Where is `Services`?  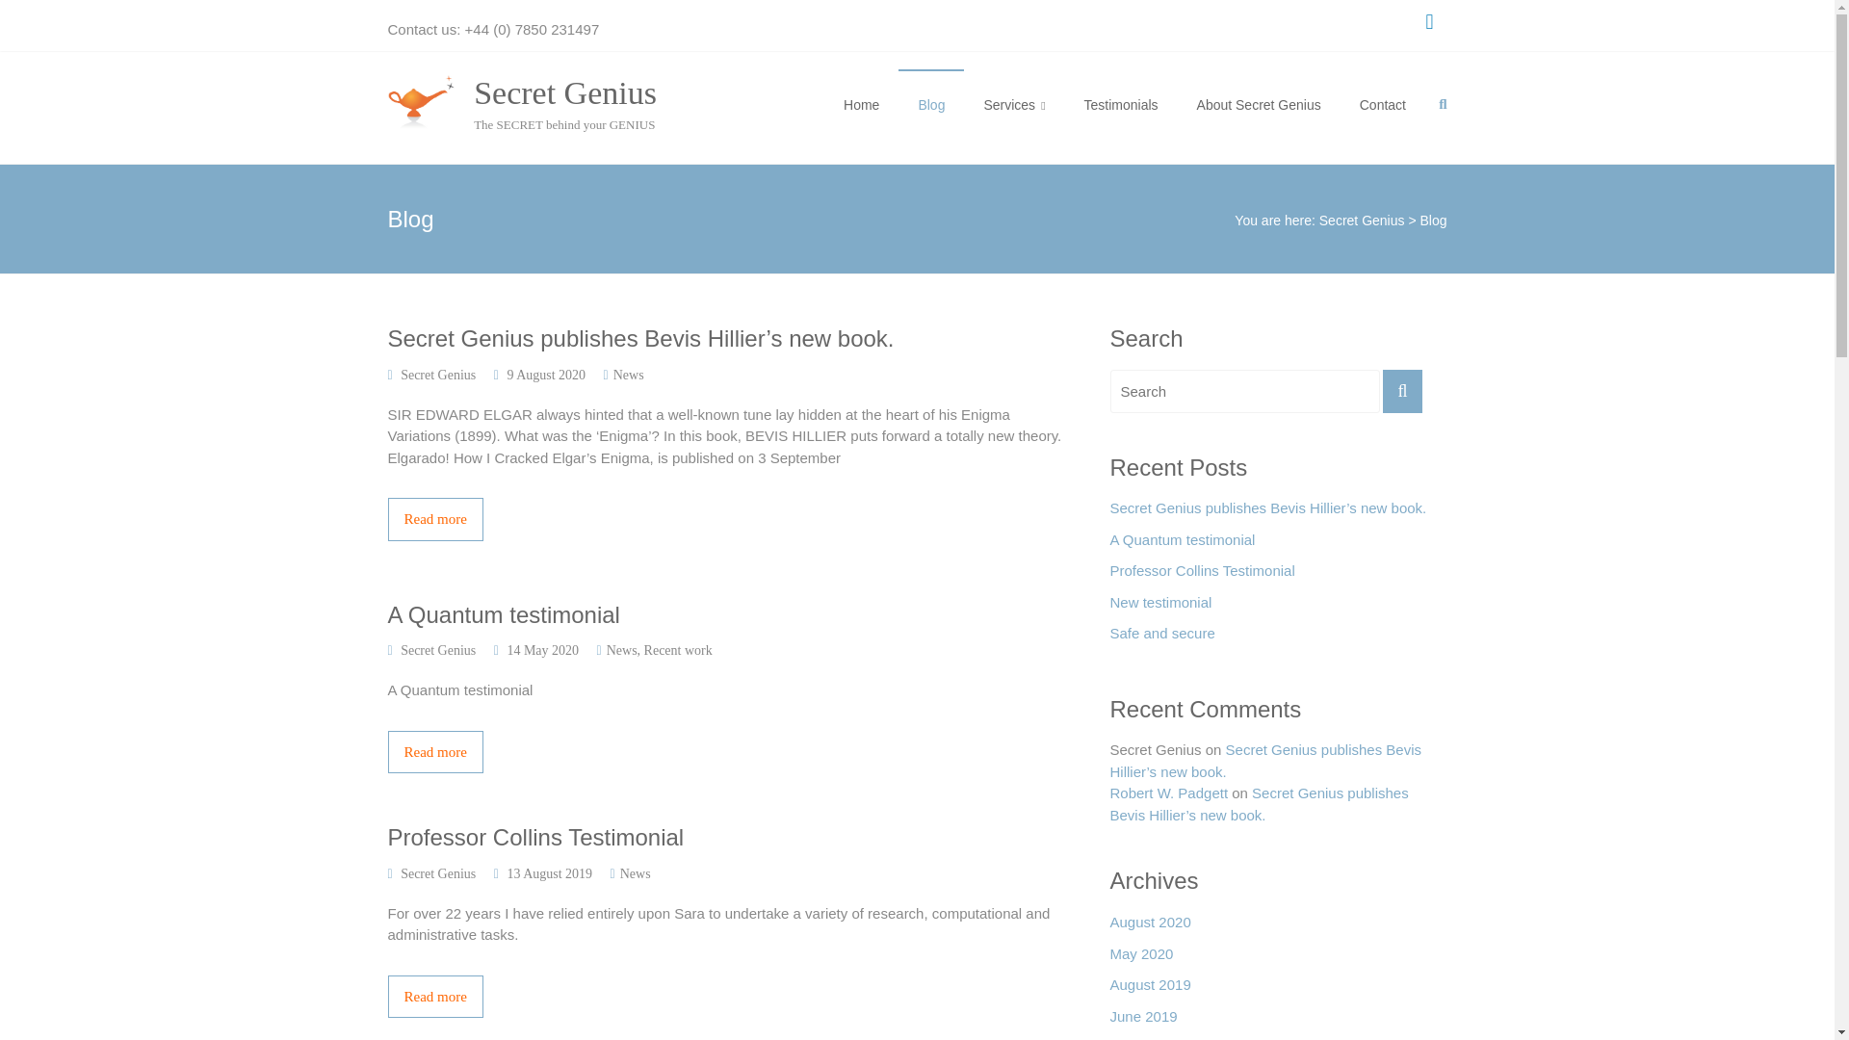
Services is located at coordinates (1013, 104).